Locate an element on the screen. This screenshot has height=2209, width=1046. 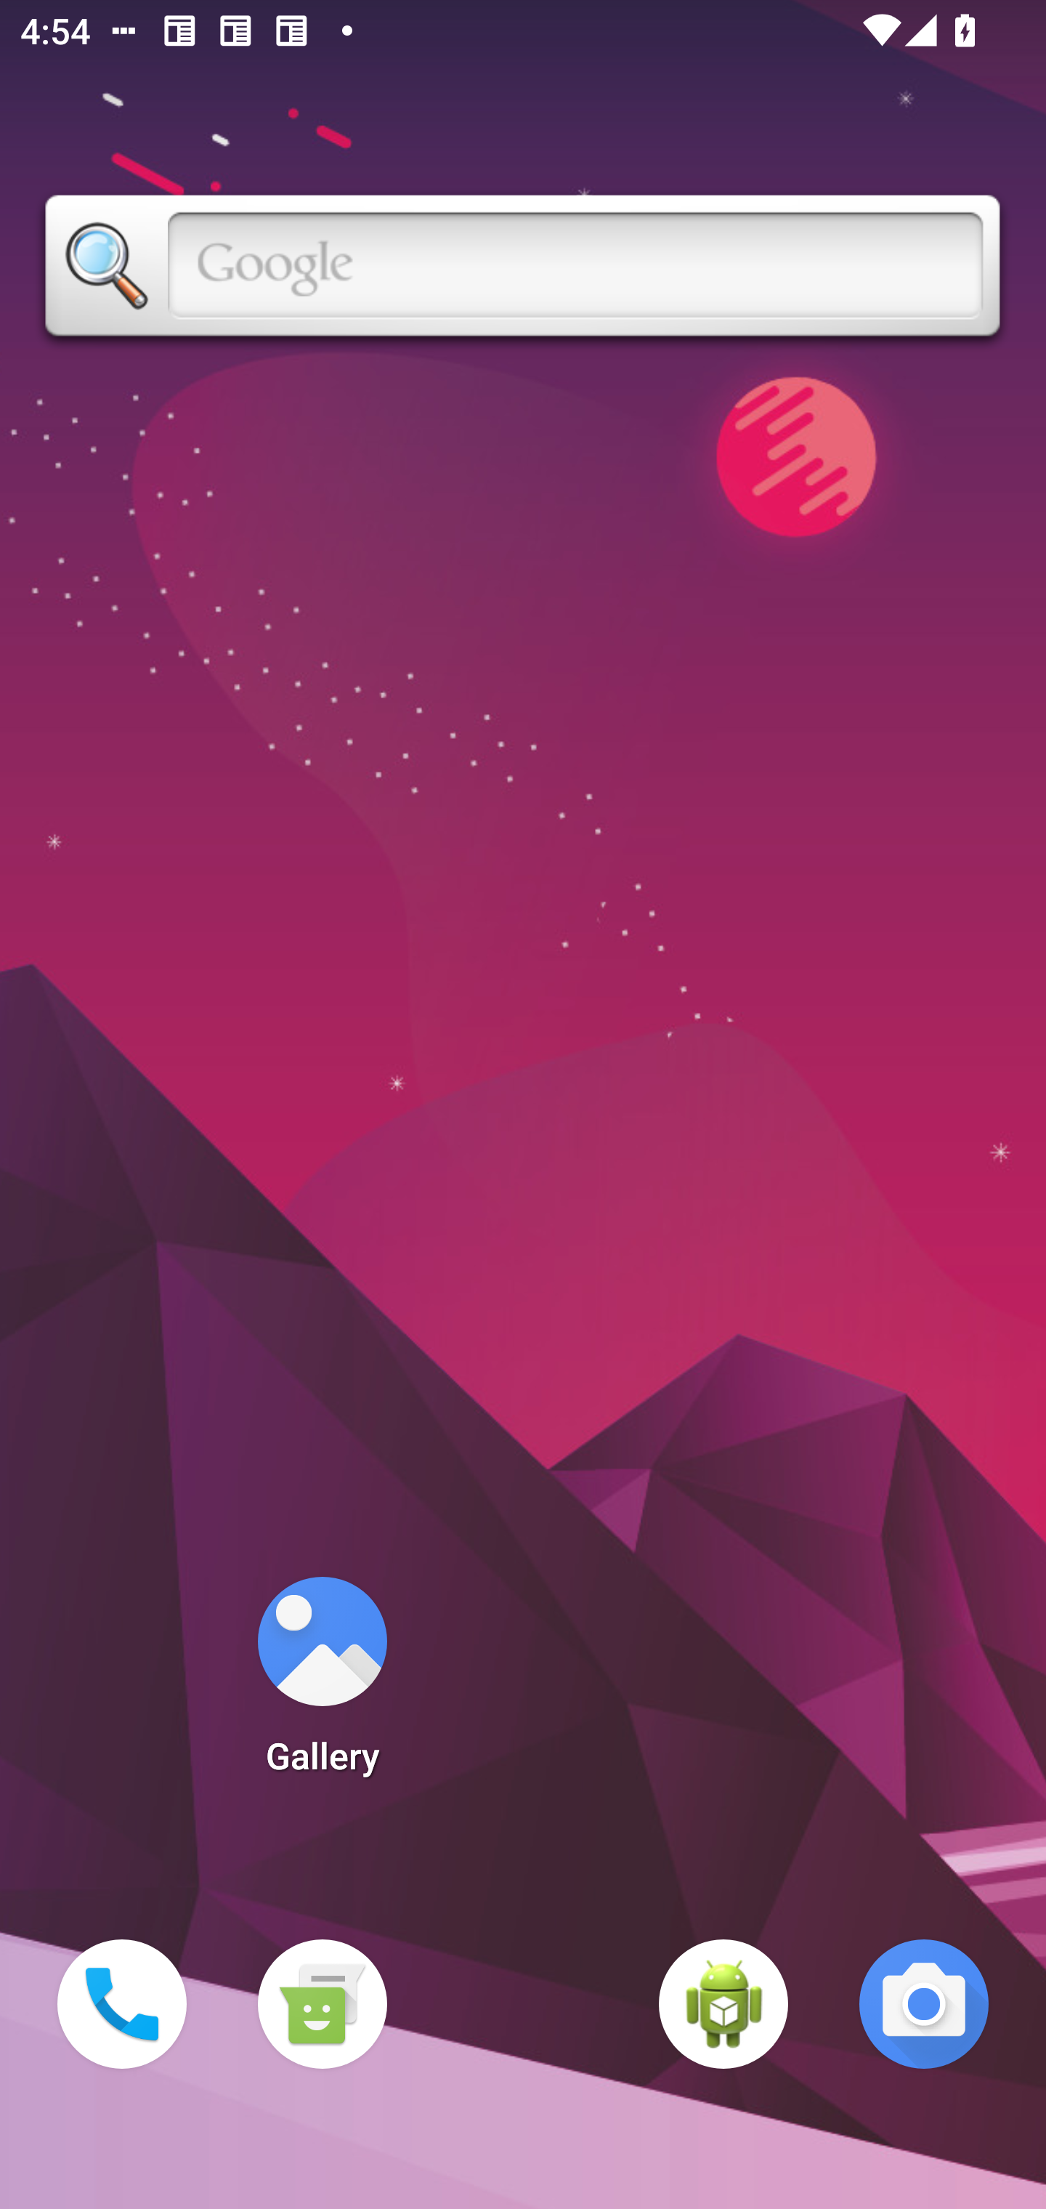
Camera is located at coordinates (924, 2004).